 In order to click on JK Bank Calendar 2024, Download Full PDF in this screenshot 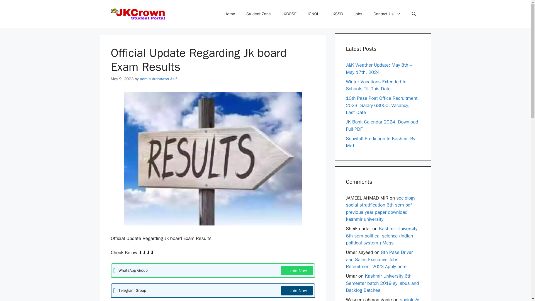, I will do `click(382, 125)`.